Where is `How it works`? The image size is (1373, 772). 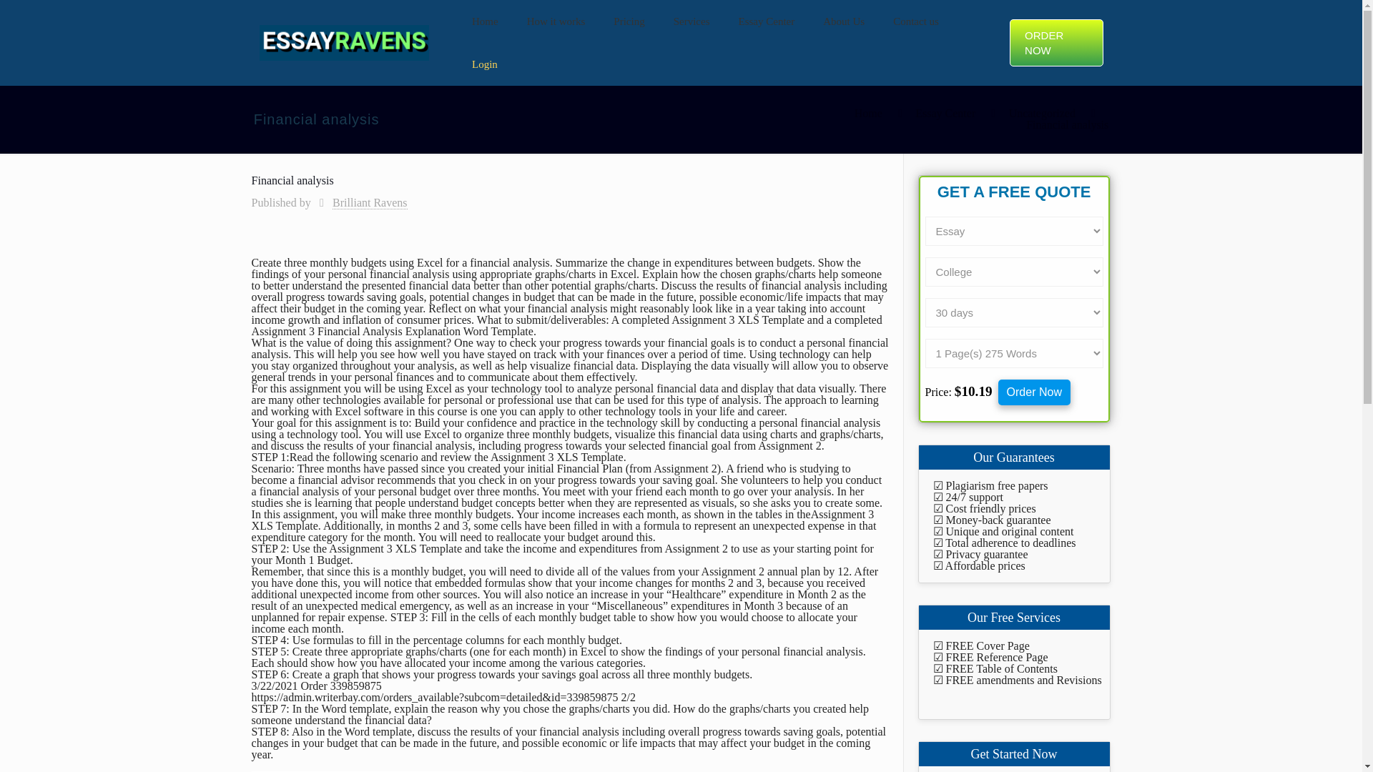 How it works is located at coordinates (556, 21).